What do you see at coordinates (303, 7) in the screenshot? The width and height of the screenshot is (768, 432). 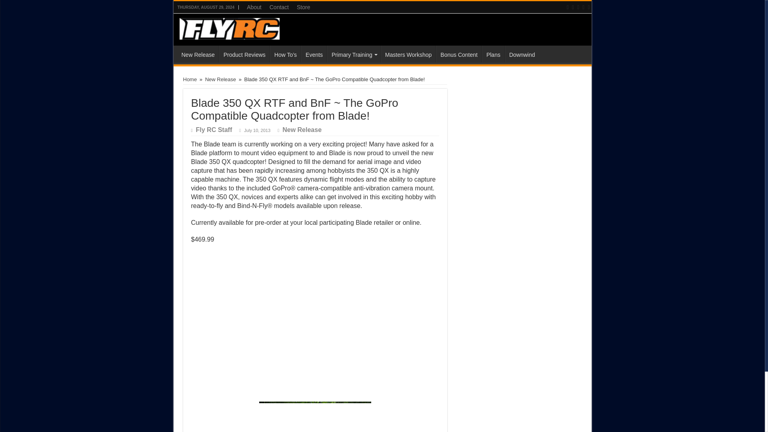 I see `Store` at bounding box center [303, 7].